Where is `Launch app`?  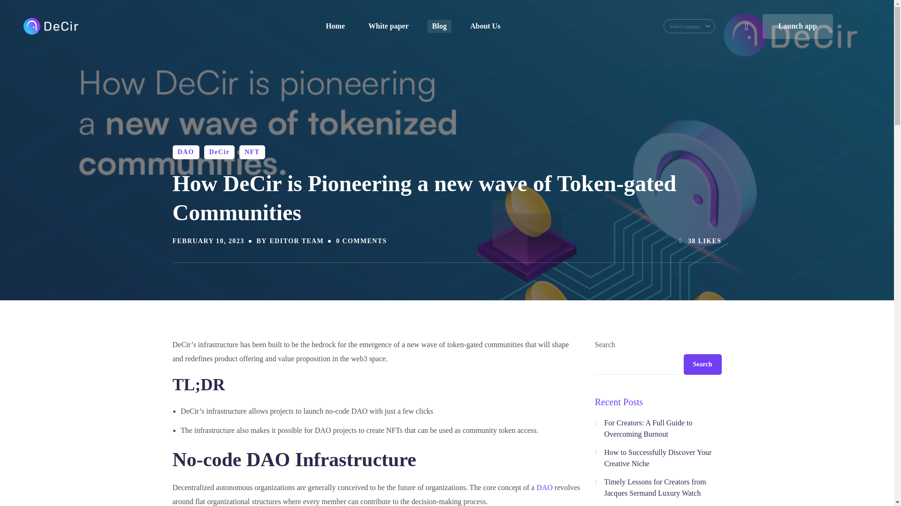
Launch app is located at coordinates (797, 26).